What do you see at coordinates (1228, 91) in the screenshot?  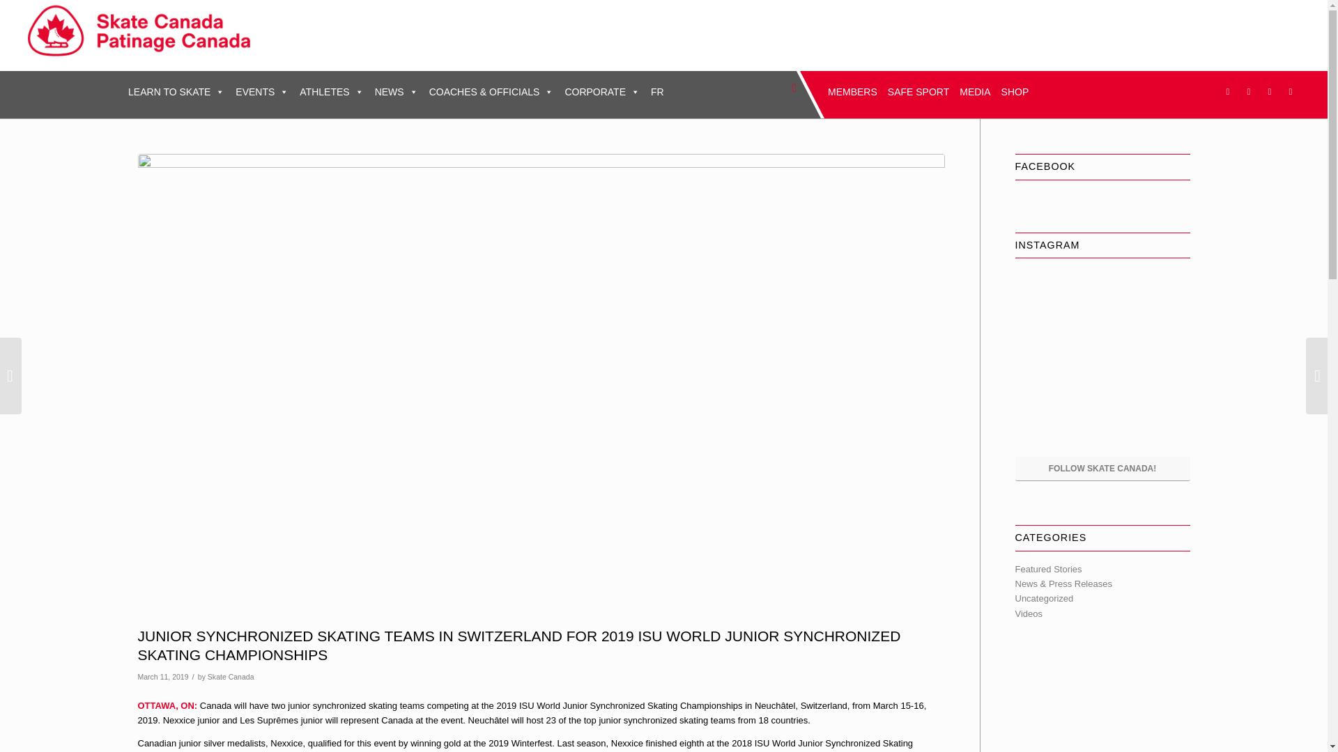 I see `Facebook` at bounding box center [1228, 91].